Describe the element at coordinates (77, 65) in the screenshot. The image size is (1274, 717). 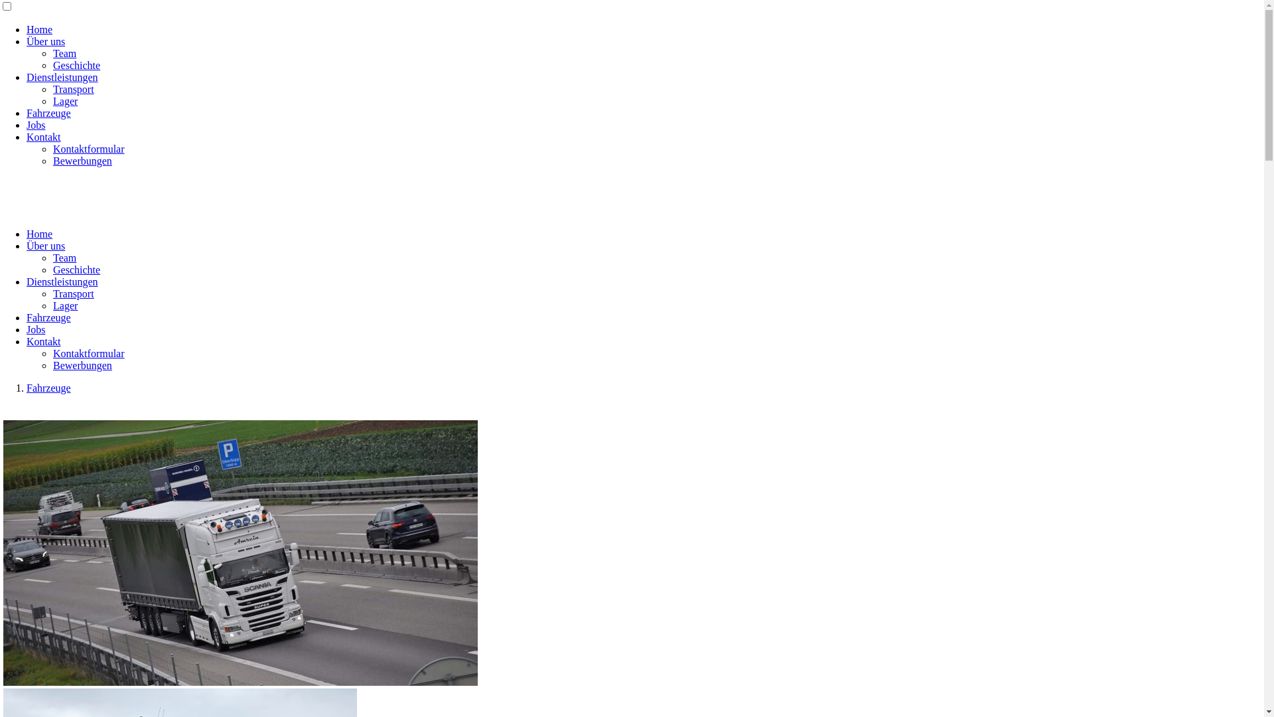
I see `Geschichte` at that location.